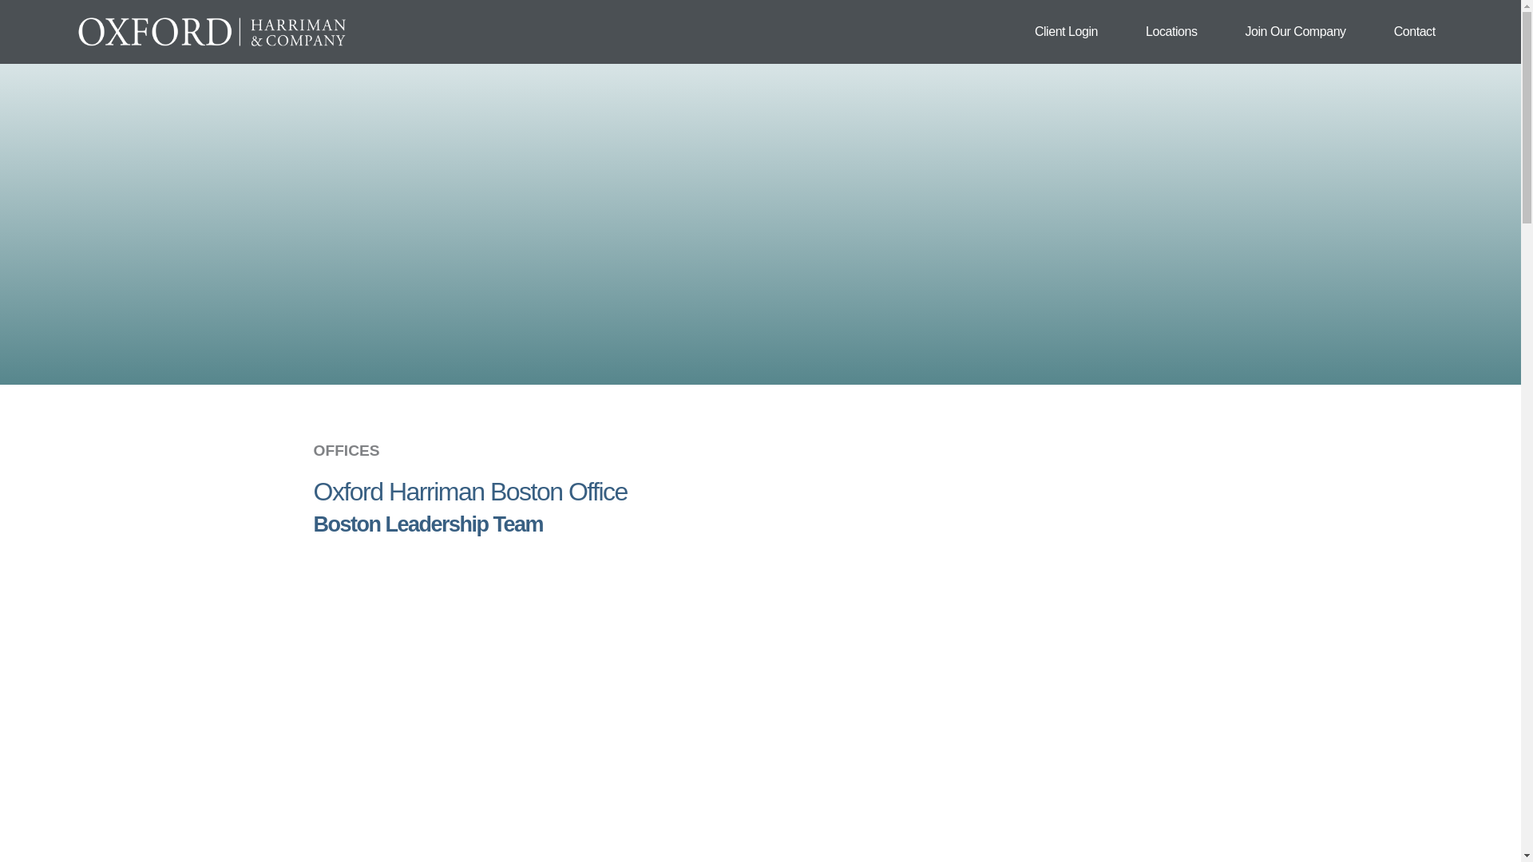 The height and width of the screenshot is (862, 1533). I want to click on Join Our Company, so click(1295, 32).